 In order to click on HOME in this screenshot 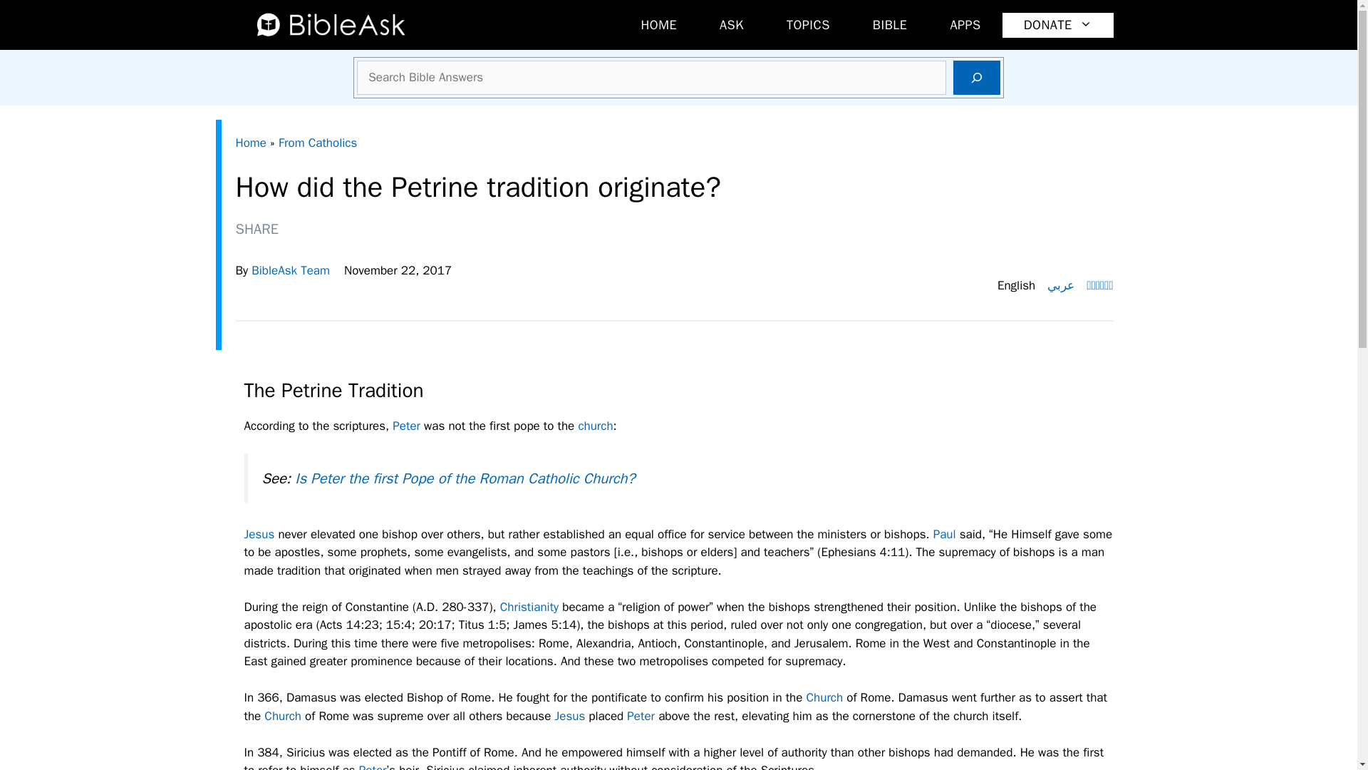, I will do `click(658, 25)`.